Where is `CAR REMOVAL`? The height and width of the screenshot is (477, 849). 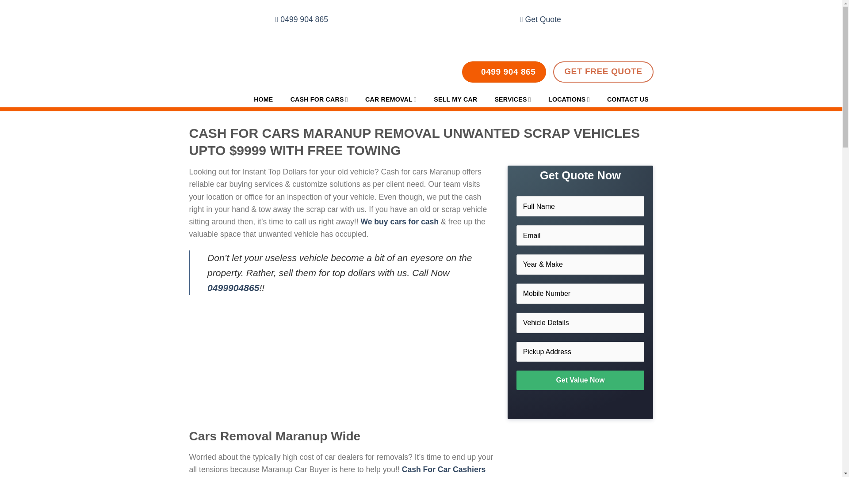 CAR REMOVAL is located at coordinates (391, 100).